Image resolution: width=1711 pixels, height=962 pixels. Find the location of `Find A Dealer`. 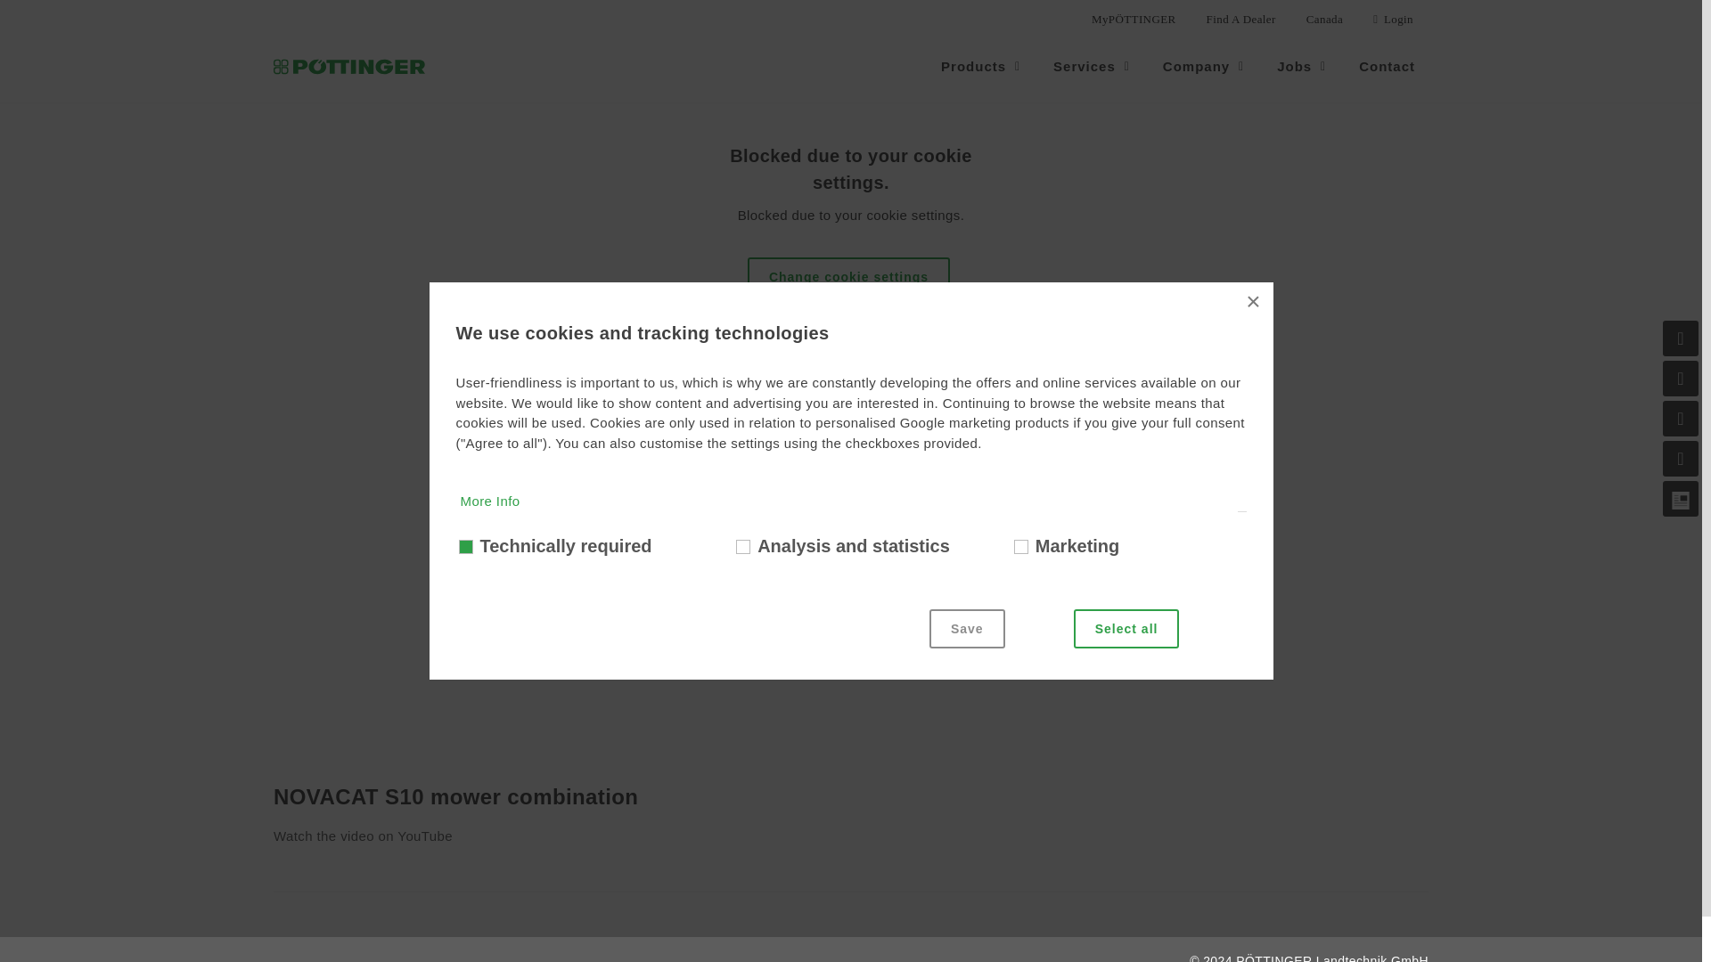

Find A Dealer is located at coordinates (1240, 20).